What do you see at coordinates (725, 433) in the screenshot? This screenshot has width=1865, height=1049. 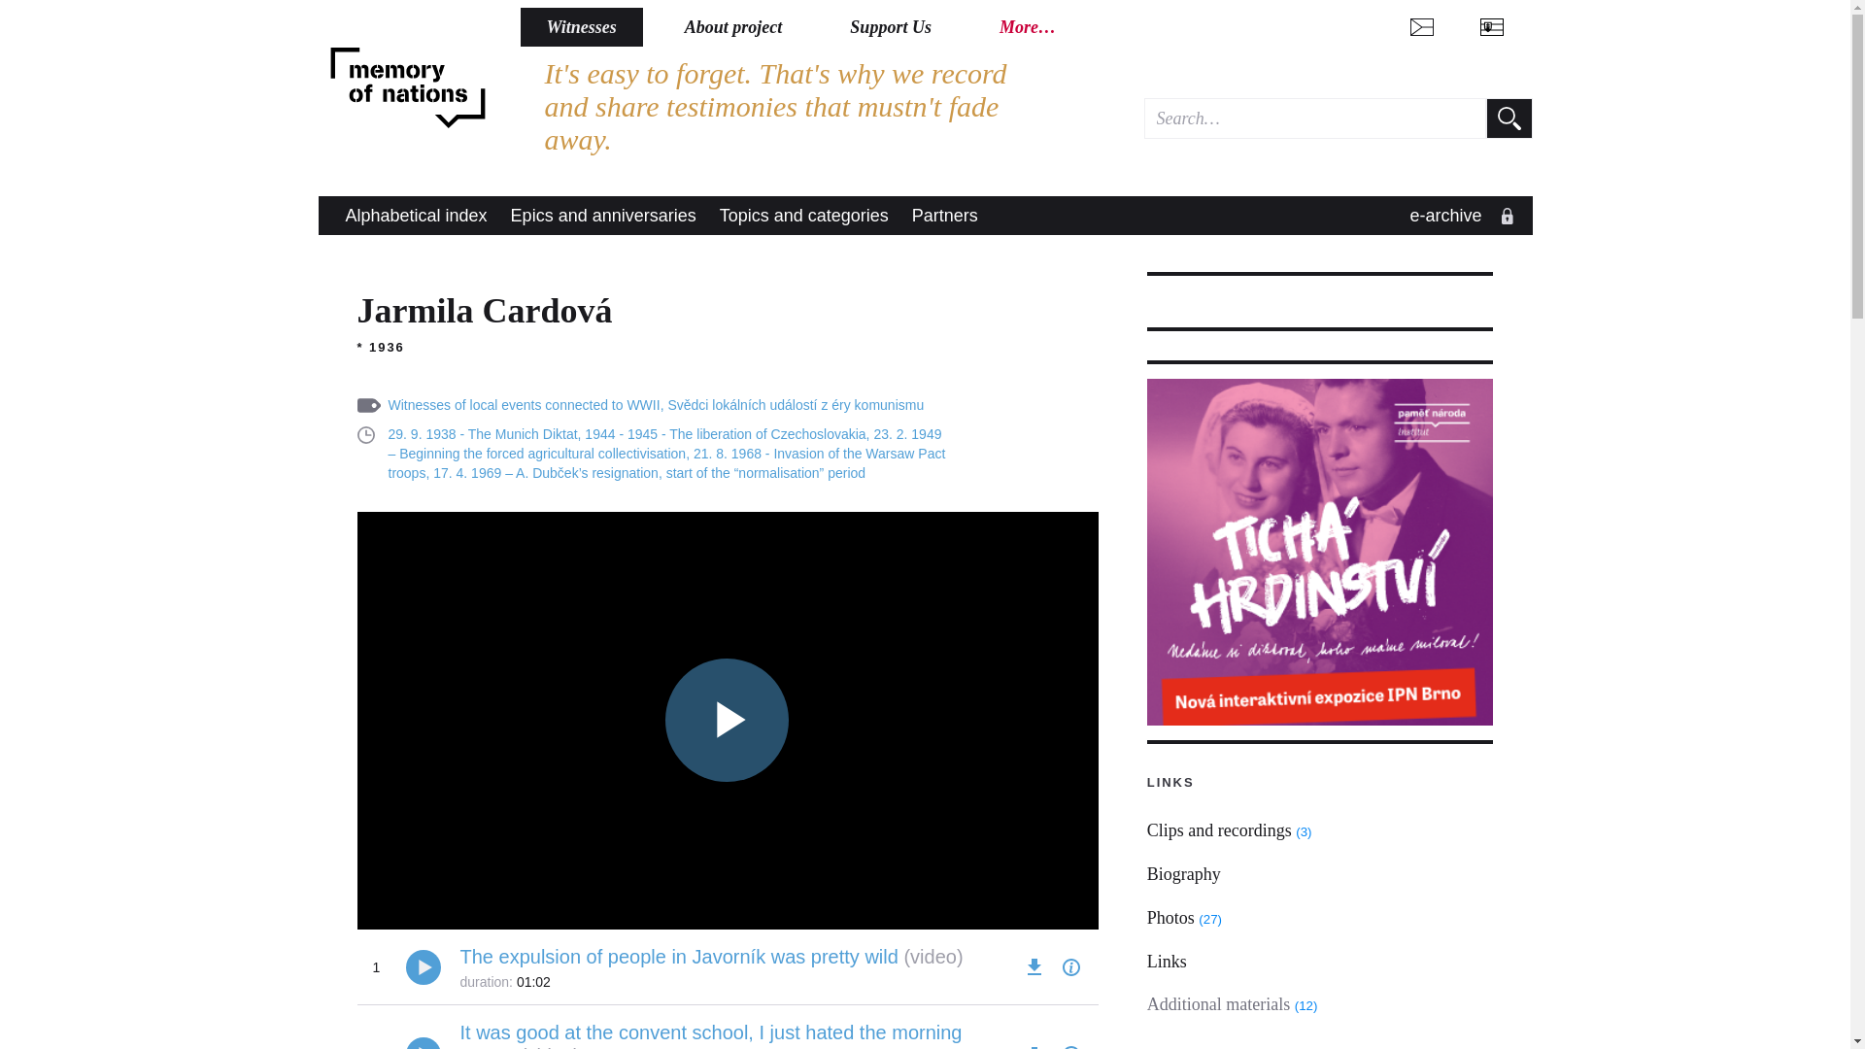 I see `1944 - 1945 - The liberation of Czechoslovakia` at bounding box center [725, 433].